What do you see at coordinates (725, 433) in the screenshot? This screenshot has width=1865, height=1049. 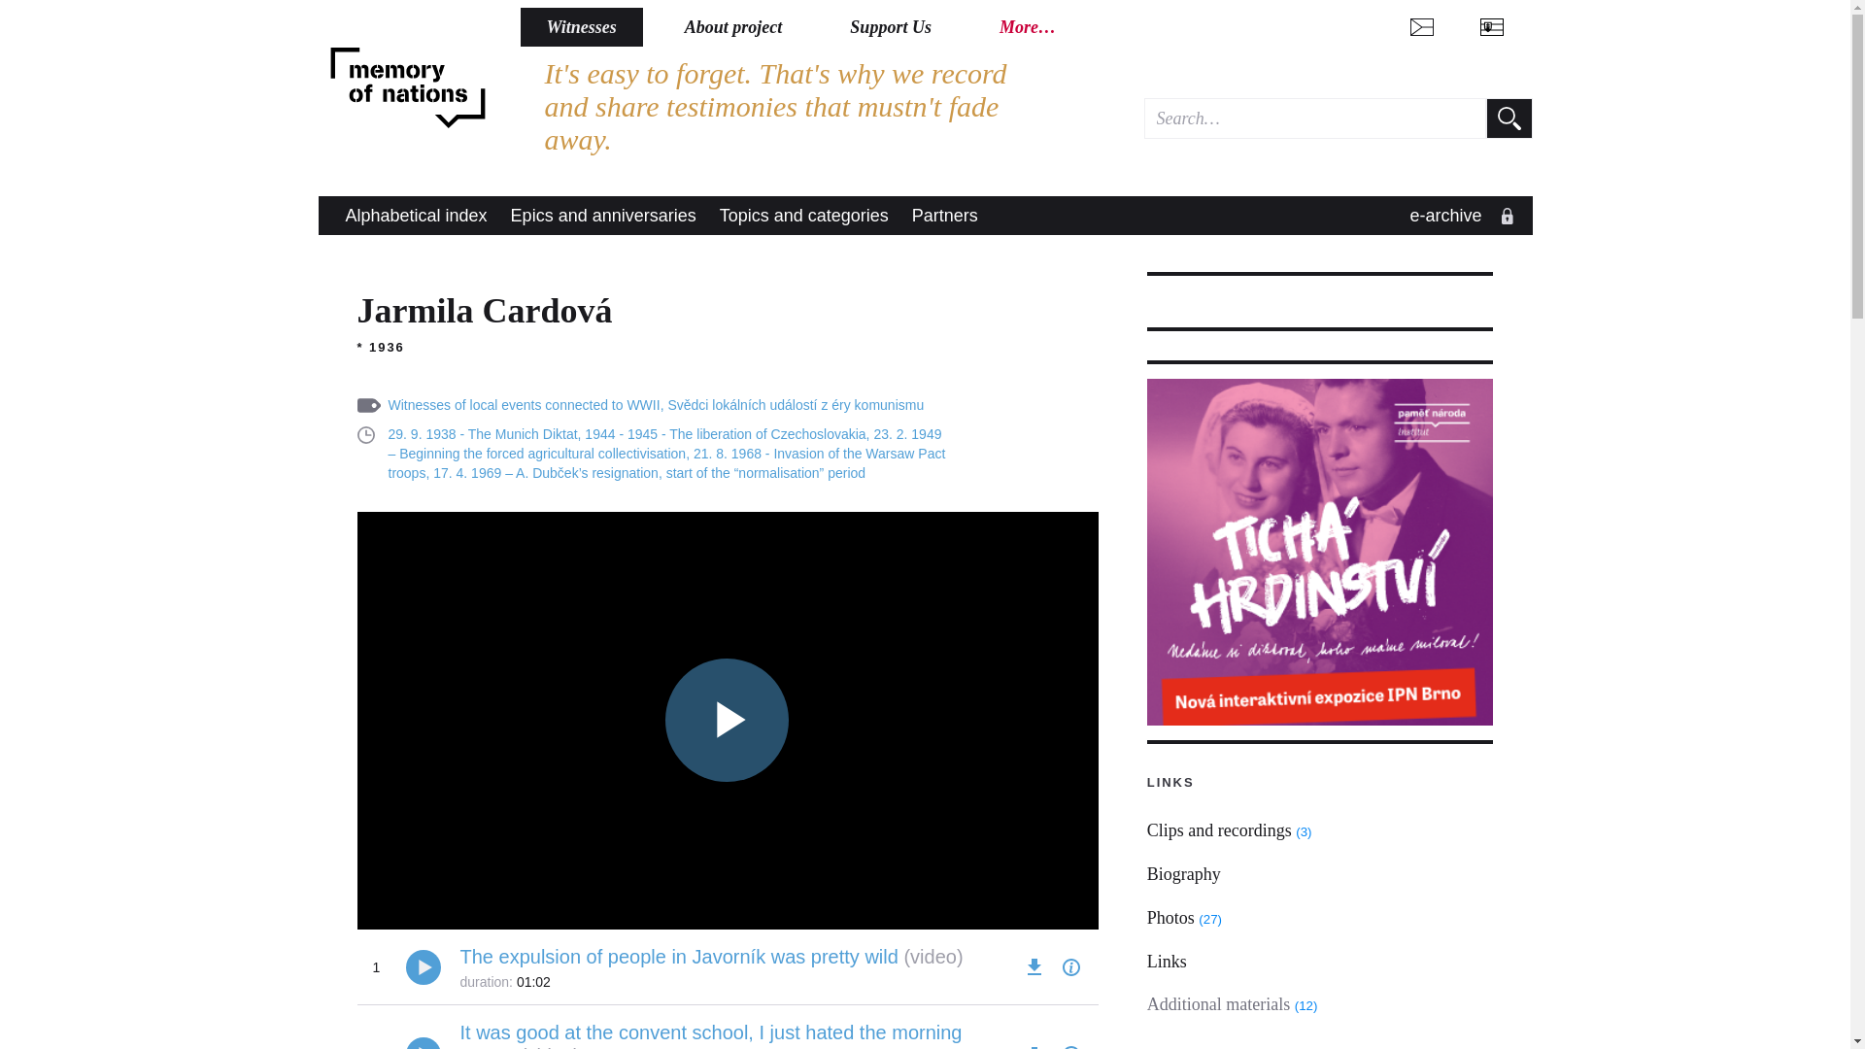 I see `1944 - 1945 - The liberation of Czechoslovakia` at bounding box center [725, 433].